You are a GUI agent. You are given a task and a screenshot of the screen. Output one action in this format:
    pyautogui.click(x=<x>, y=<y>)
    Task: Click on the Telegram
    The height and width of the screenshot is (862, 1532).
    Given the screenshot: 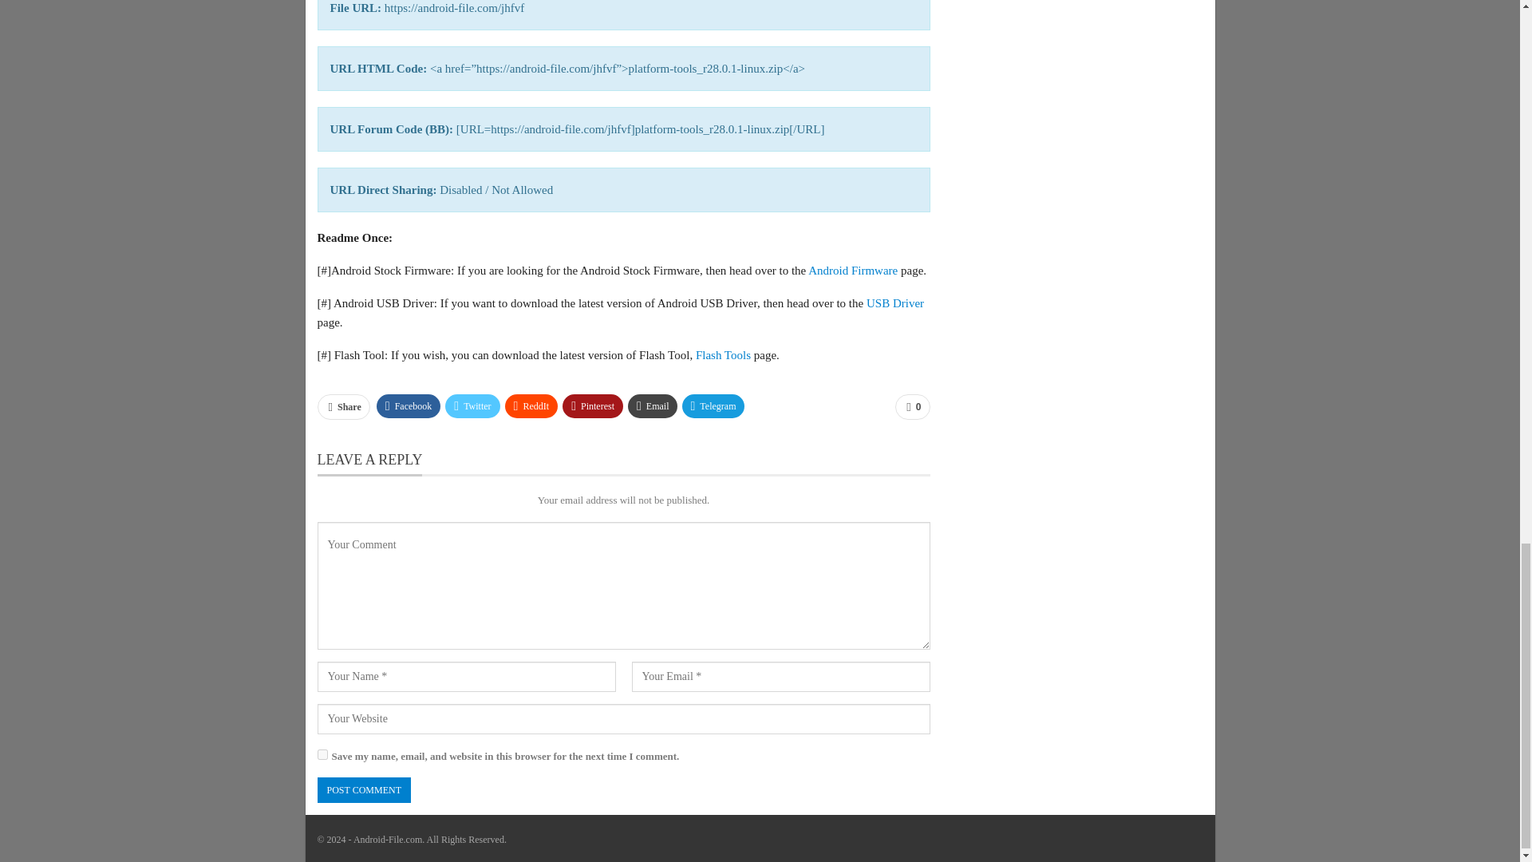 What is the action you would take?
    pyautogui.click(x=713, y=405)
    